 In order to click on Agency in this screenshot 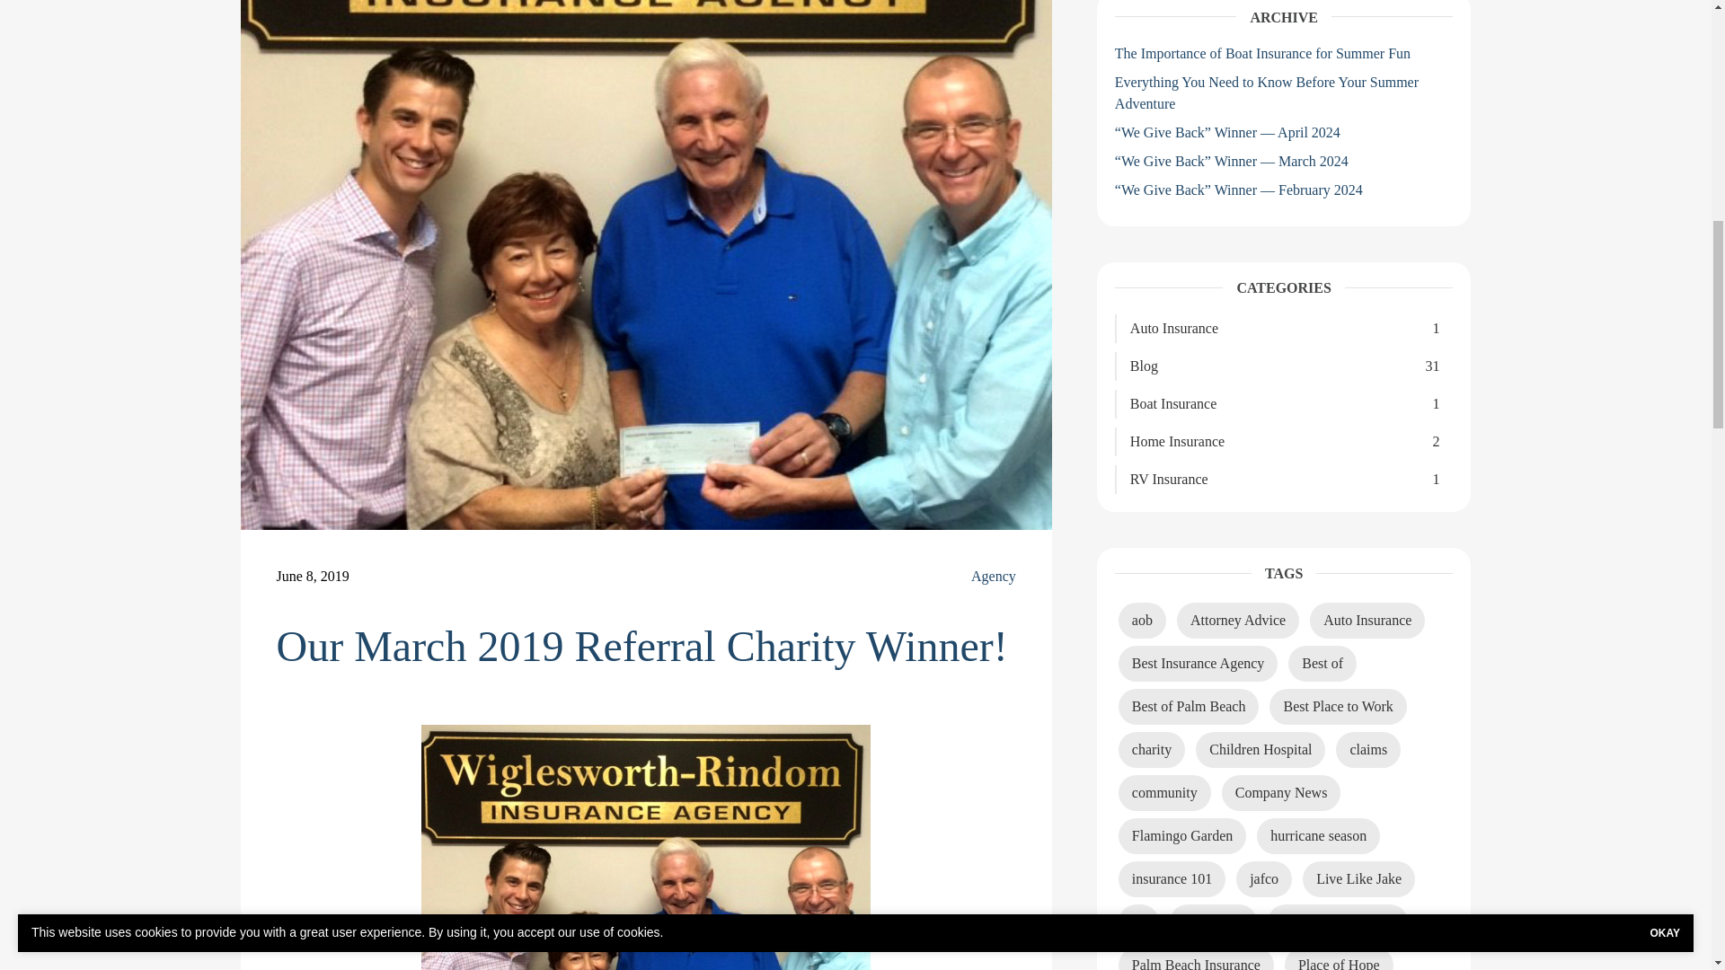, I will do `click(993, 577)`.